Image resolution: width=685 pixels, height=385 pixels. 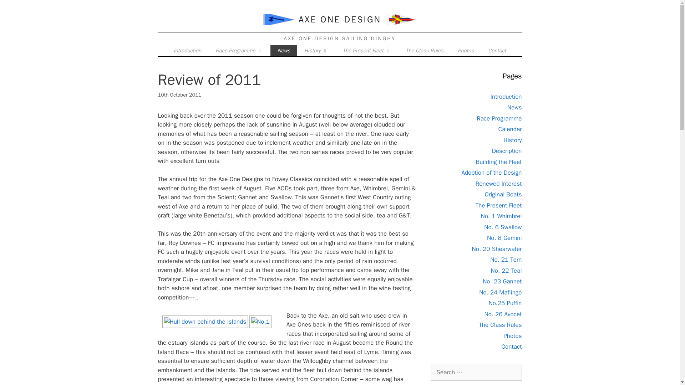 What do you see at coordinates (239, 50) in the screenshot?
I see `Race Programme` at bounding box center [239, 50].